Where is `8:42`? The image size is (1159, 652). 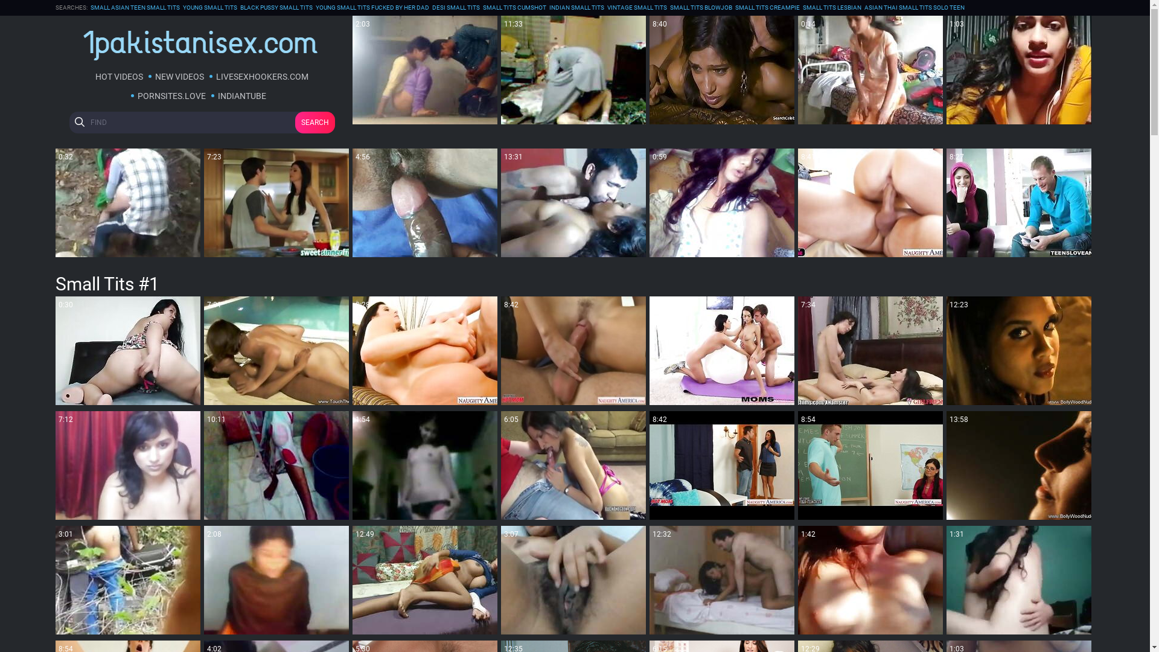
8:42 is located at coordinates (573, 351).